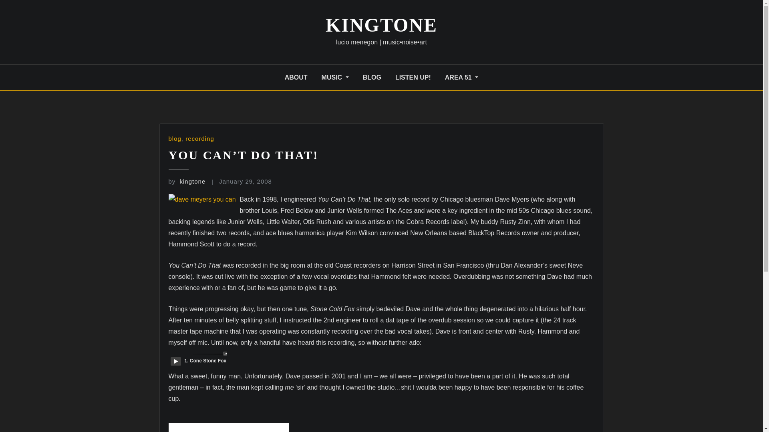 The width and height of the screenshot is (769, 432). Describe the element at coordinates (296, 78) in the screenshot. I see `ABOUT` at that location.